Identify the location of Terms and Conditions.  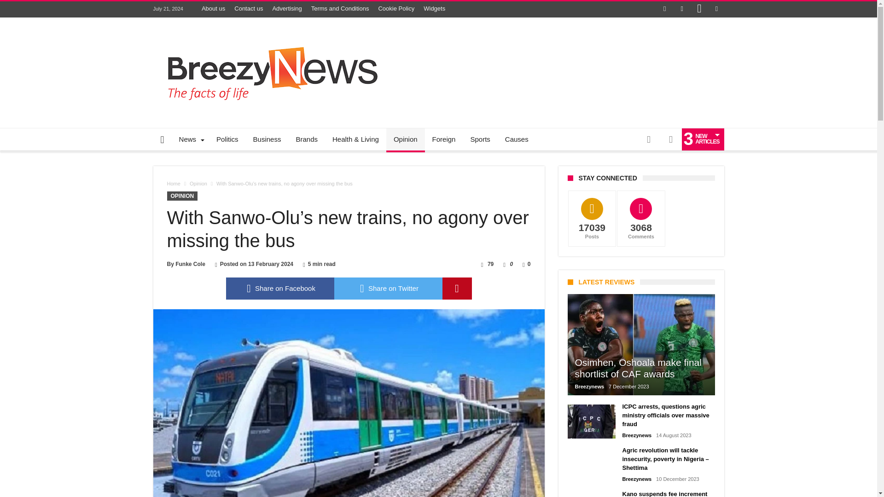
(340, 8).